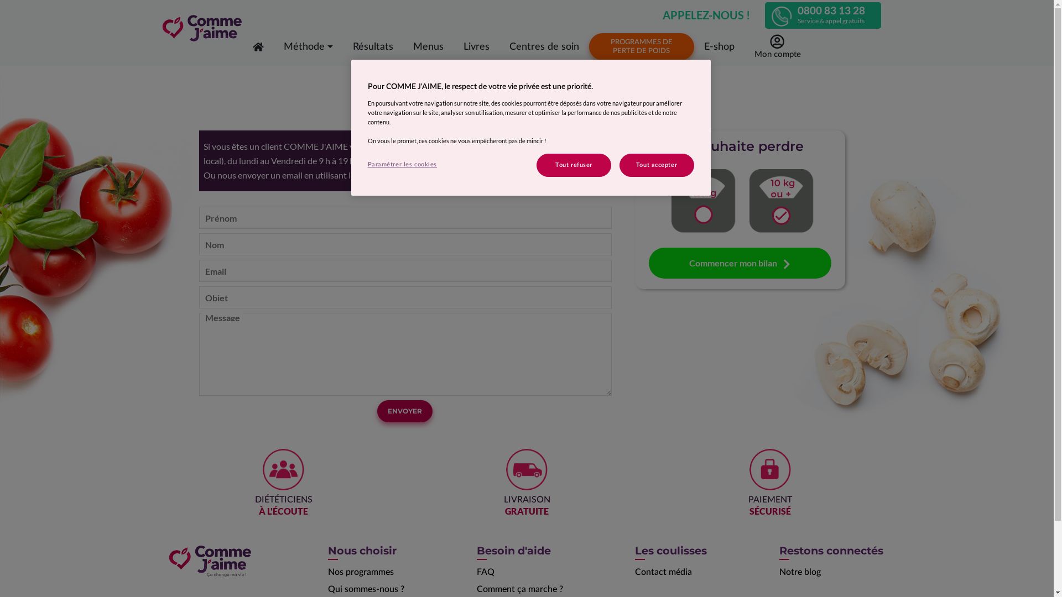 Image resolution: width=1062 pixels, height=597 pixels. I want to click on ENVOYER, so click(405, 411).